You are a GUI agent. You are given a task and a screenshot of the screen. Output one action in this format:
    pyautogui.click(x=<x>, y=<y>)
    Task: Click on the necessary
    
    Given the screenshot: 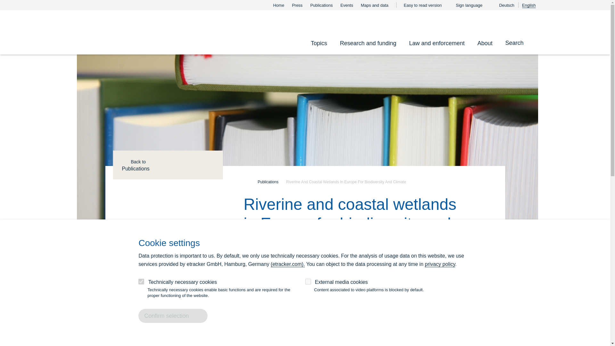 What is the action you would take?
    pyautogui.click(x=141, y=281)
    